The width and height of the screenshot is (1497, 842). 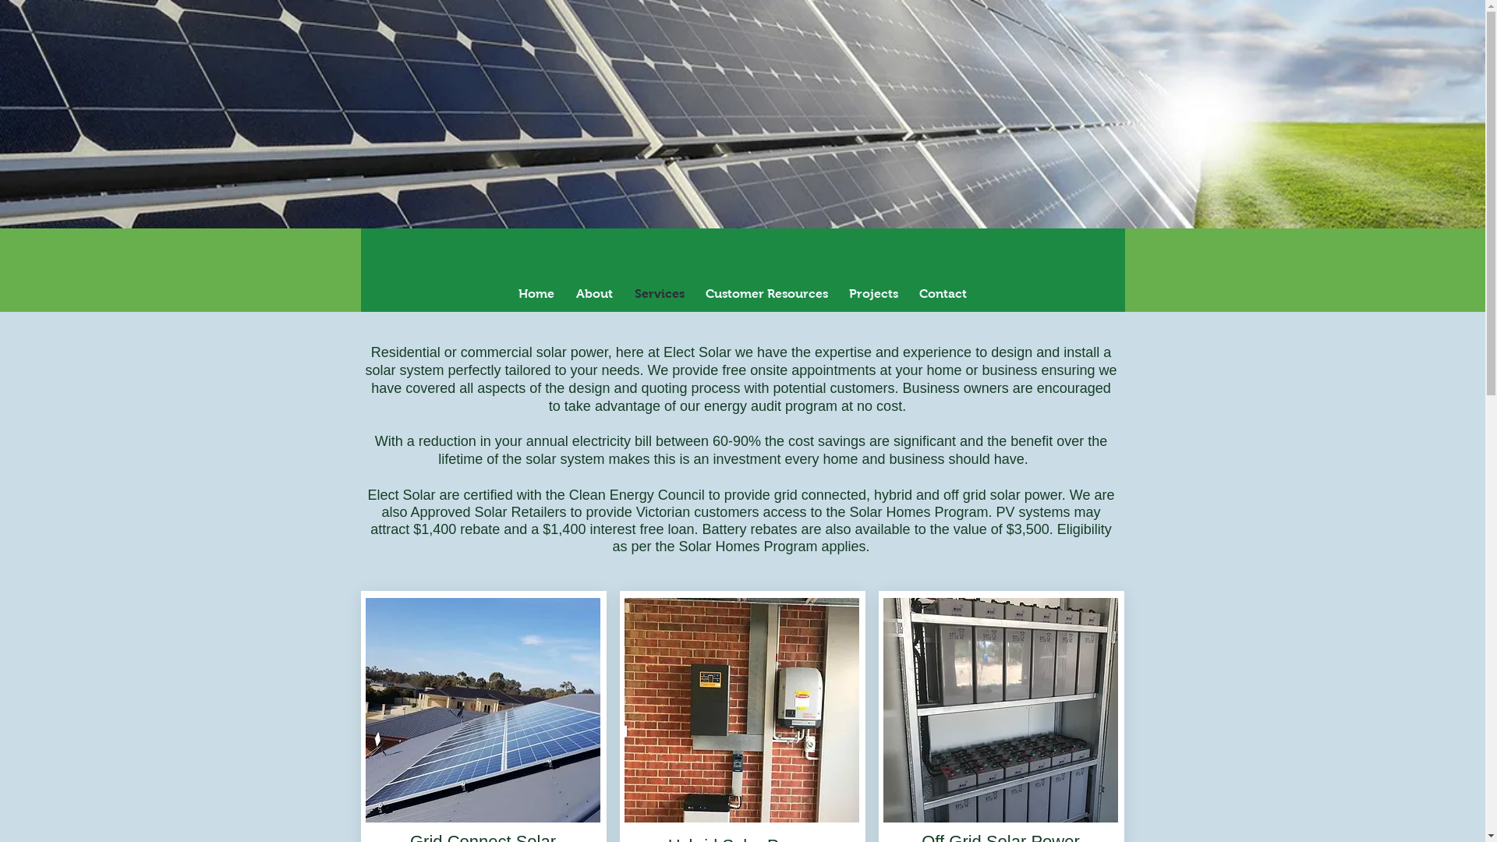 I want to click on Contact, so click(x=943, y=293).